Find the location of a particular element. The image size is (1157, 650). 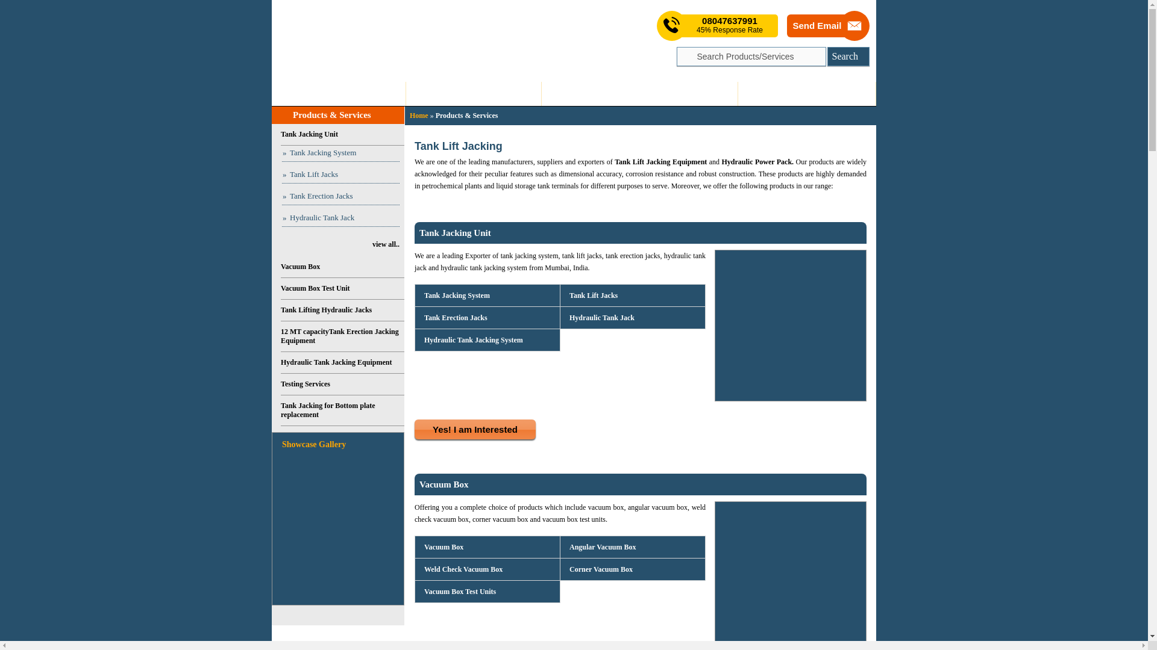

Tank Lift Jacks is located at coordinates (593, 296).